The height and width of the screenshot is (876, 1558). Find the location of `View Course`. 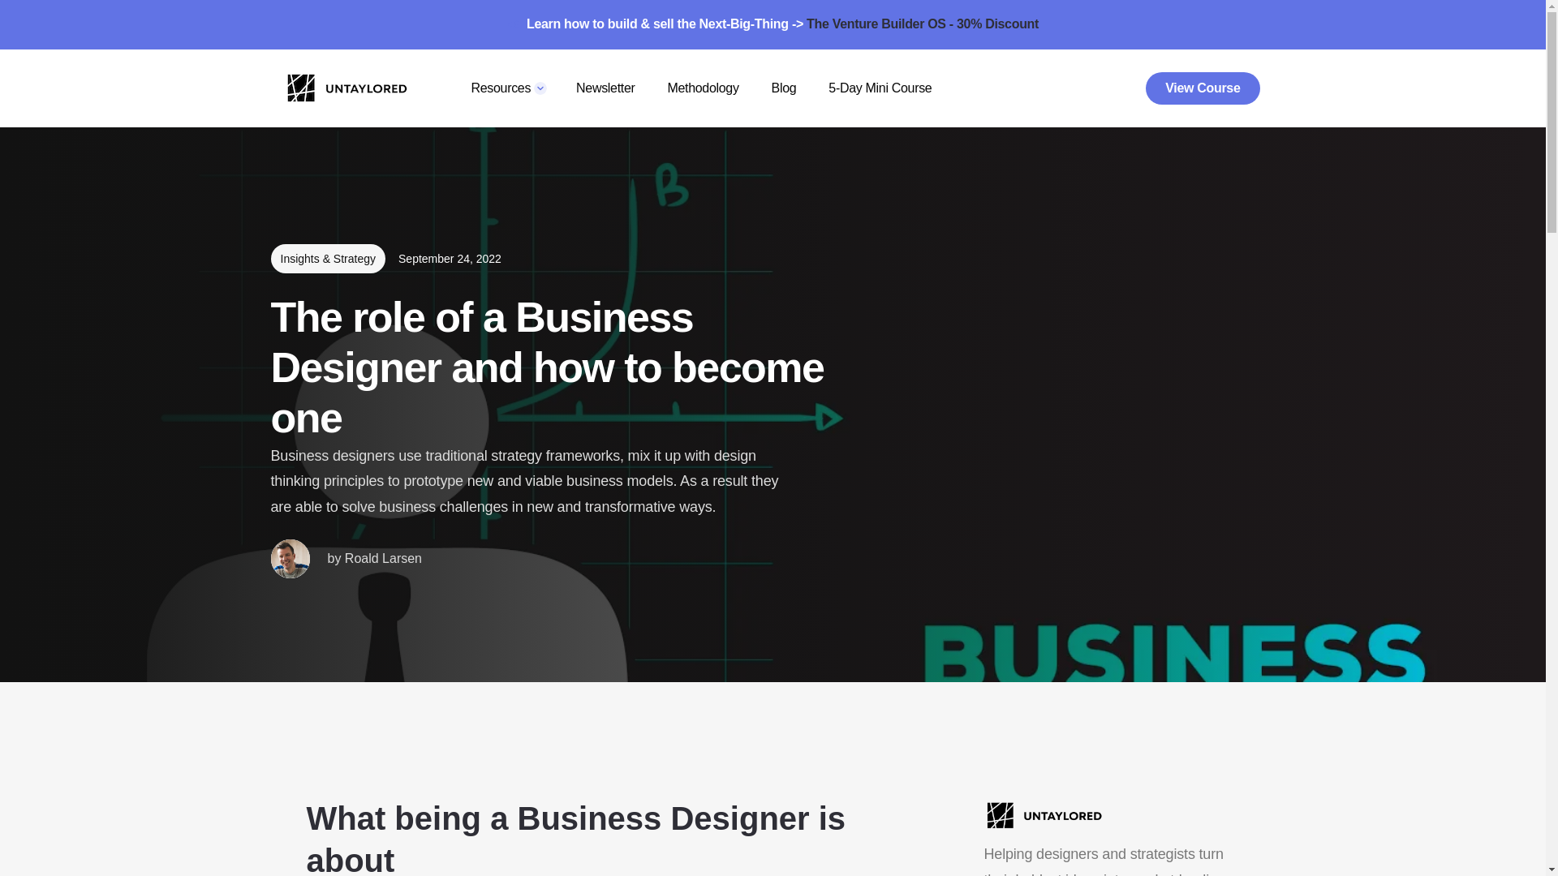

View Course is located at coordinates (1202, 88).